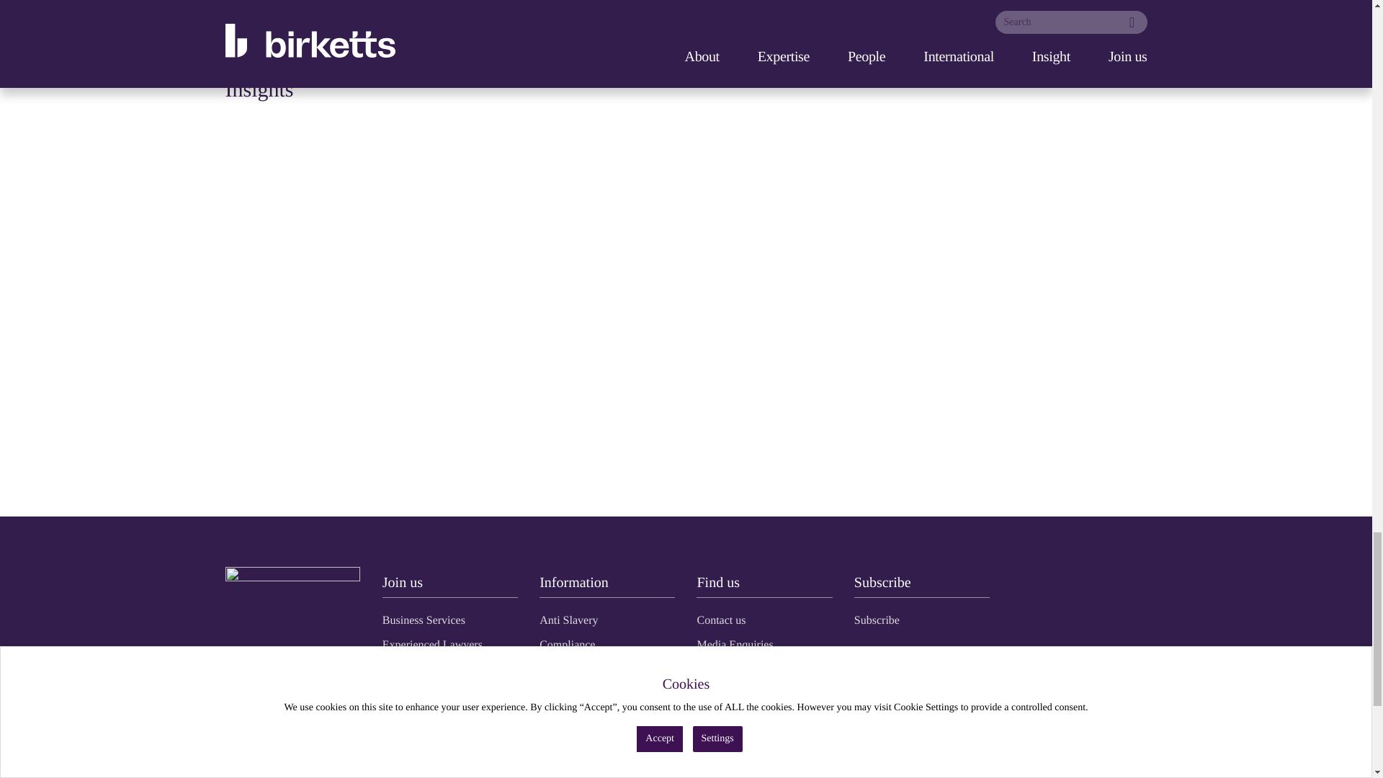 The height and width of the screenshot is (778, 1383). Describe the element at coordinates (722, 669) in the screenshot. I see `Our People` at that location.